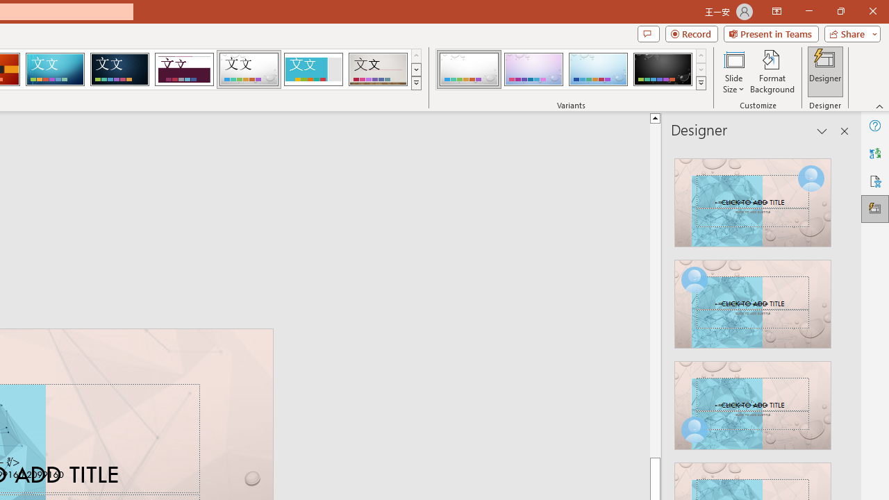 The image size is (889, 500). Describe the element at coordinates (119, 69) in the screenshot. I see `Damask` at that location.